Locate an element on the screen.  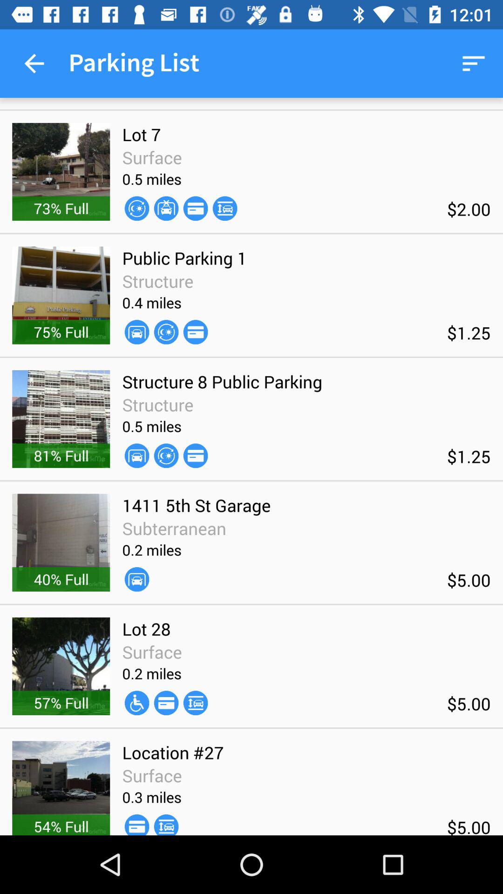
jump to the 54% full icon is located at coordinates (61, 826).